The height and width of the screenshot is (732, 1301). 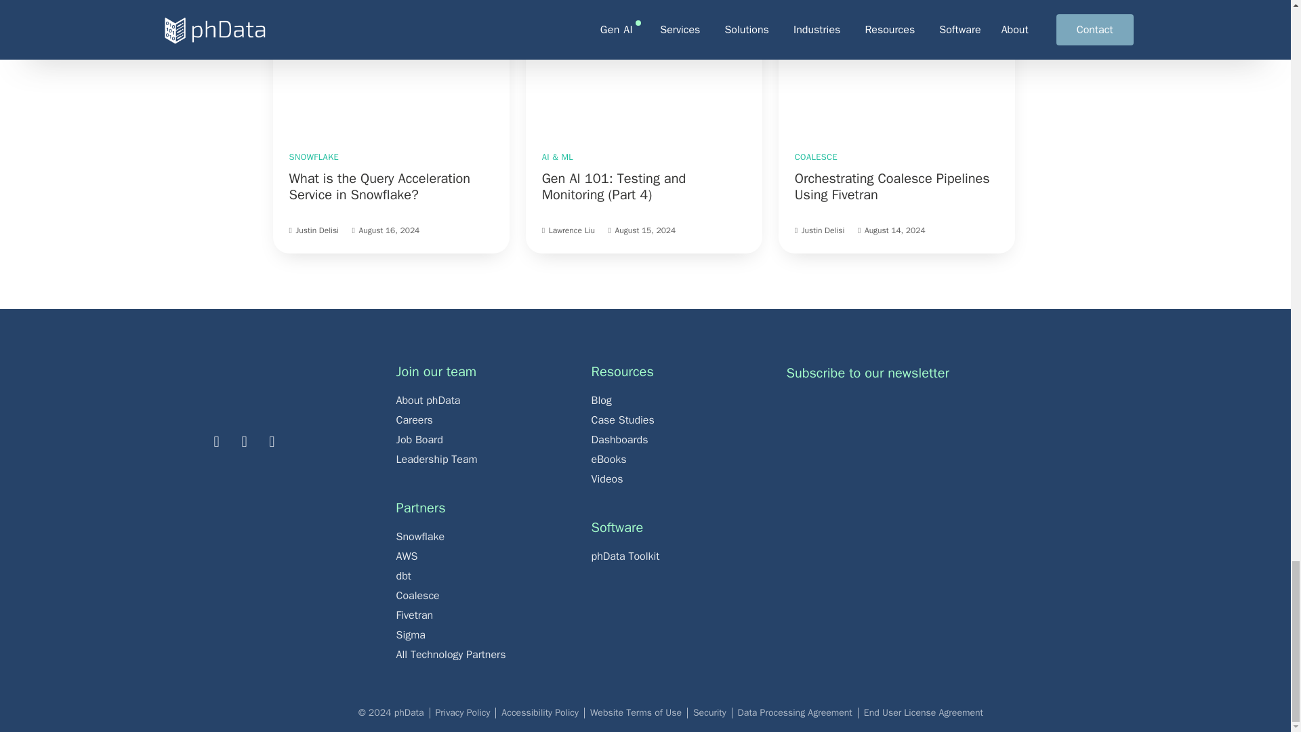 What do you see at coordinates (572, 230) in the screenshot?
I see `Posts by Lawrence Liu` at bounding box center [572, 230].